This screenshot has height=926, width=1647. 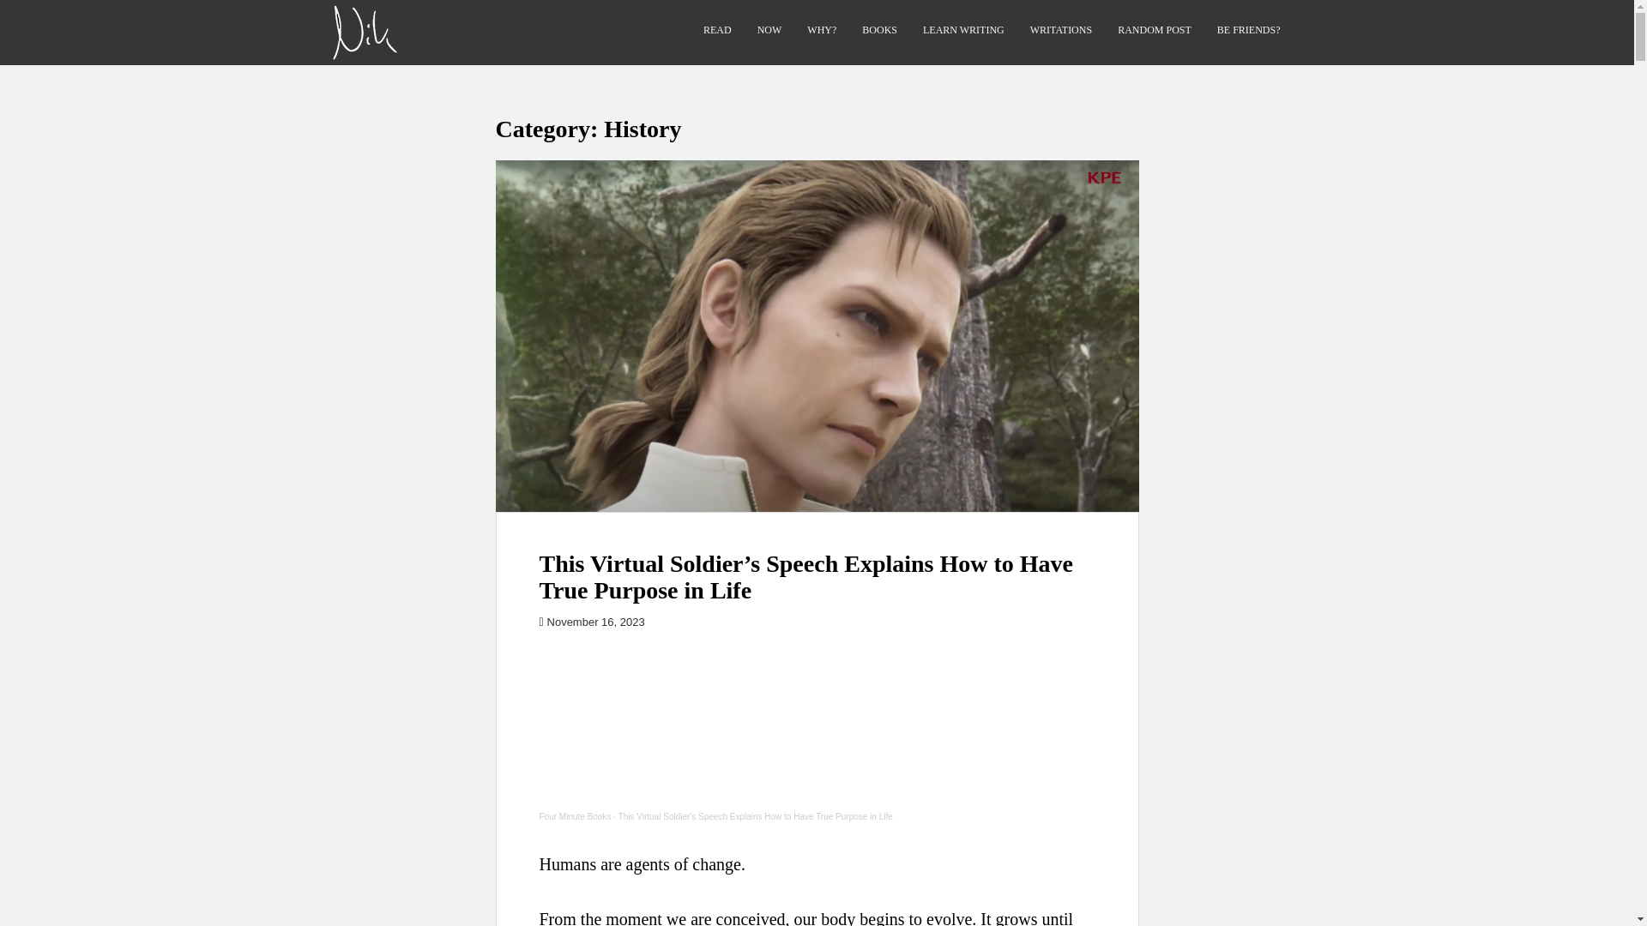 What do you see at coordinates (879, 30) in the screenshot?
I see `BOOKS` at bounding box center [879, 30].